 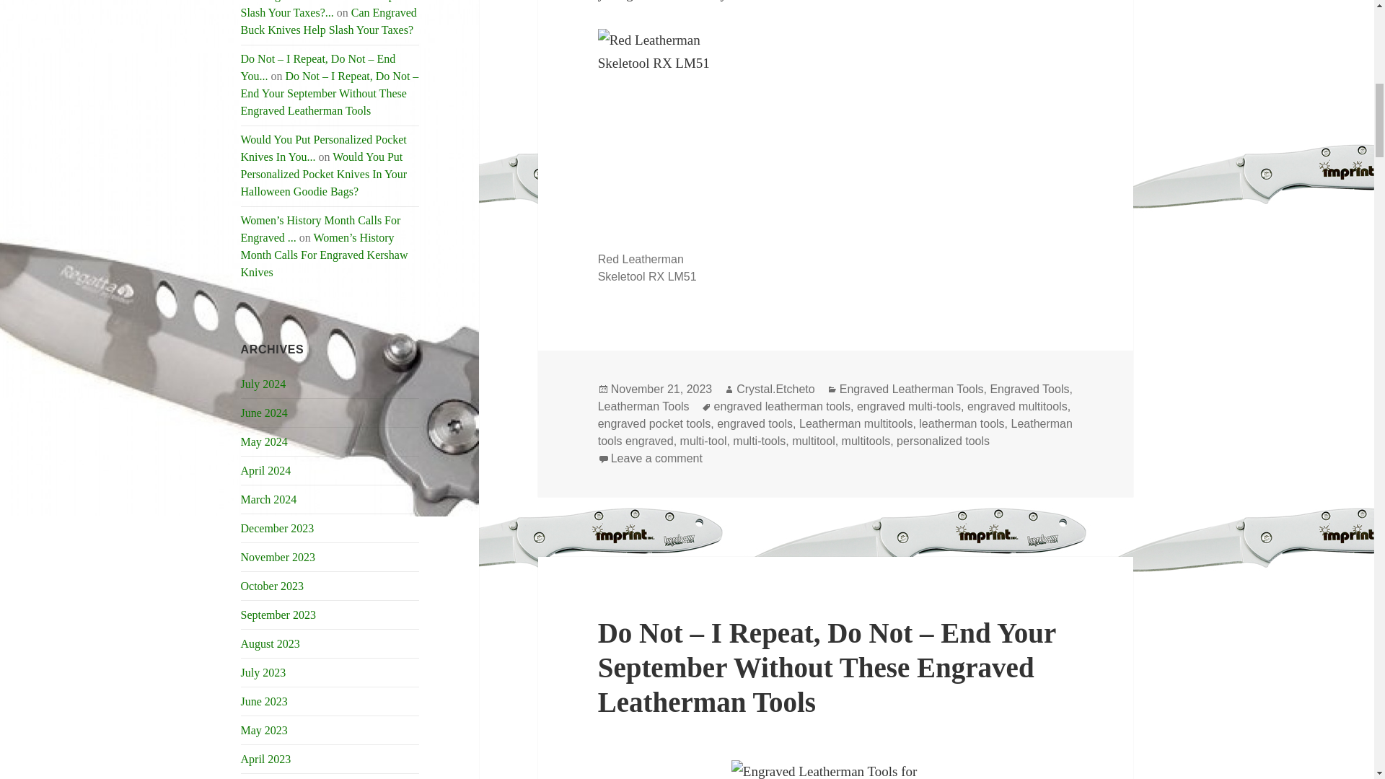 I want to click on Can Engraved Buck Knives Help Slash Your Taxes?..., so click(x=317, y=9).